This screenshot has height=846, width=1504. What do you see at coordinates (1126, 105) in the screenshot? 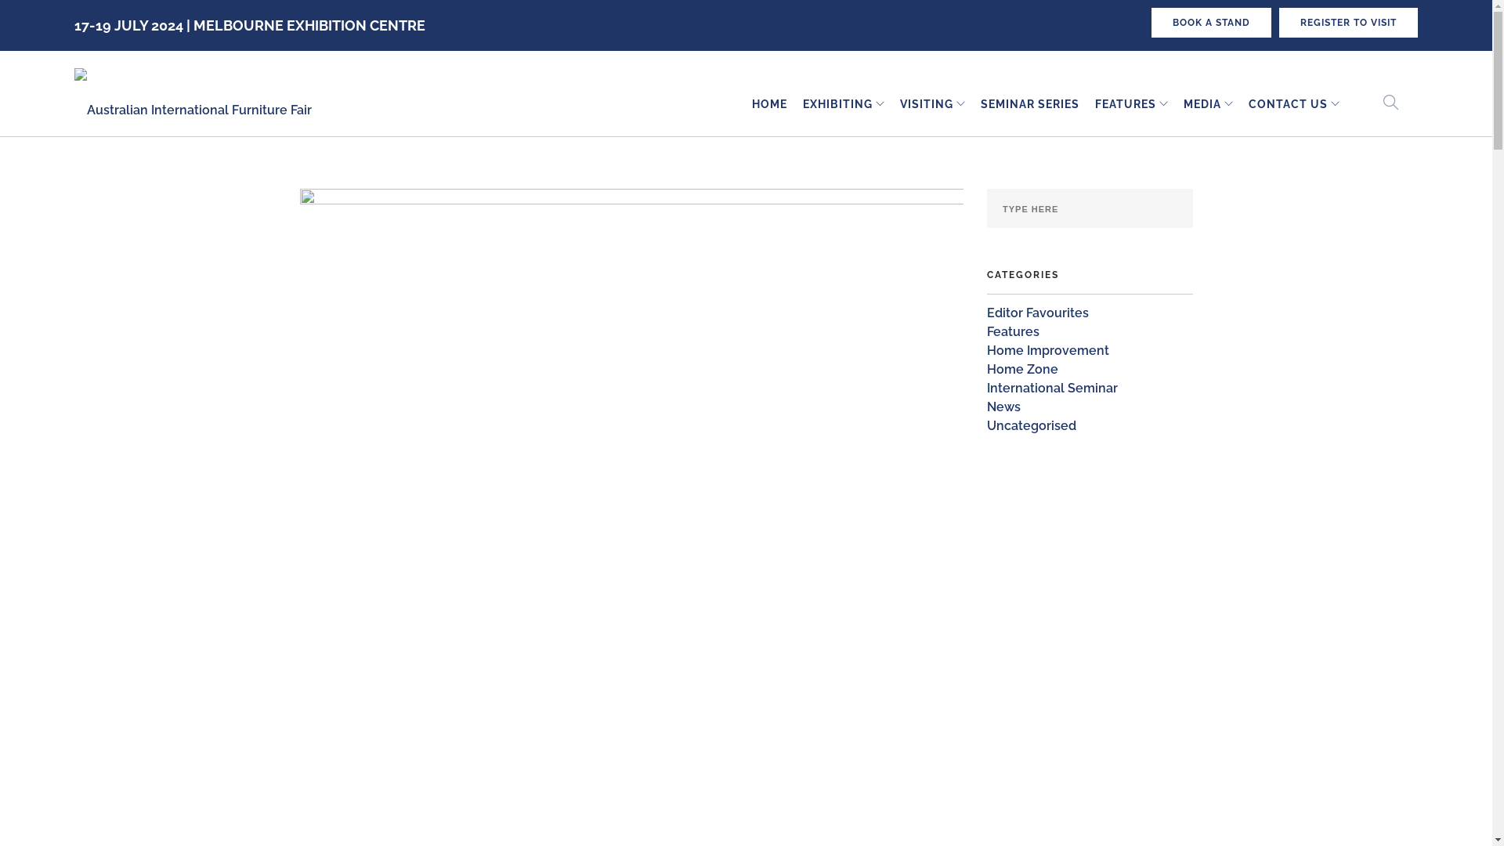
I see `FEATURES` at bounding box center [1126, 105].